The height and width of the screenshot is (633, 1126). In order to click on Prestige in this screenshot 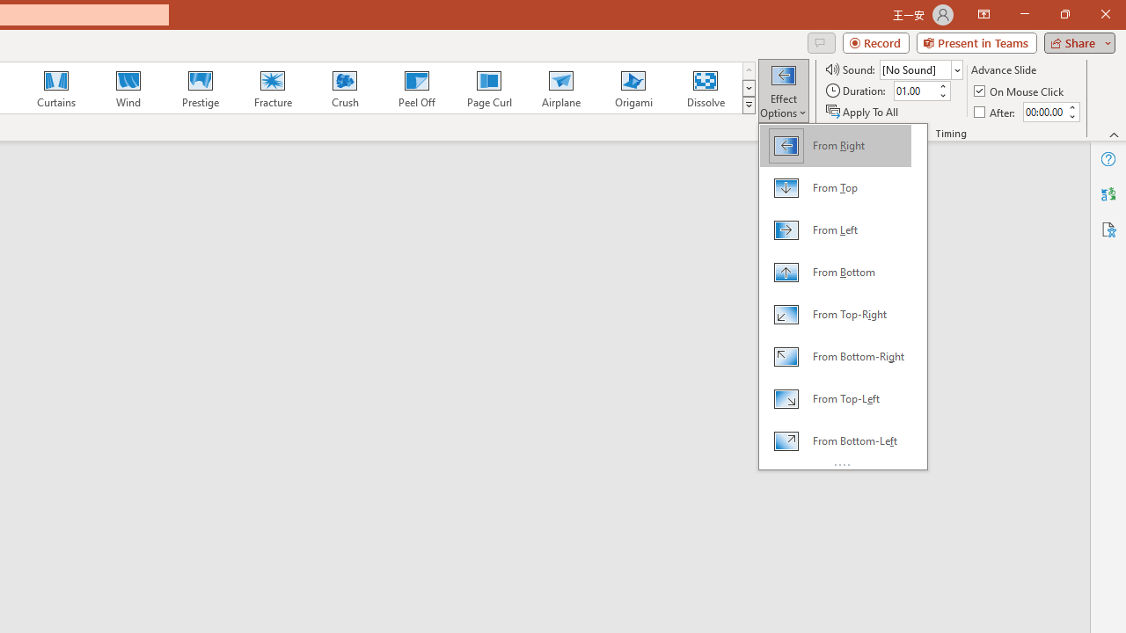, I will do `click(200, 88)`.